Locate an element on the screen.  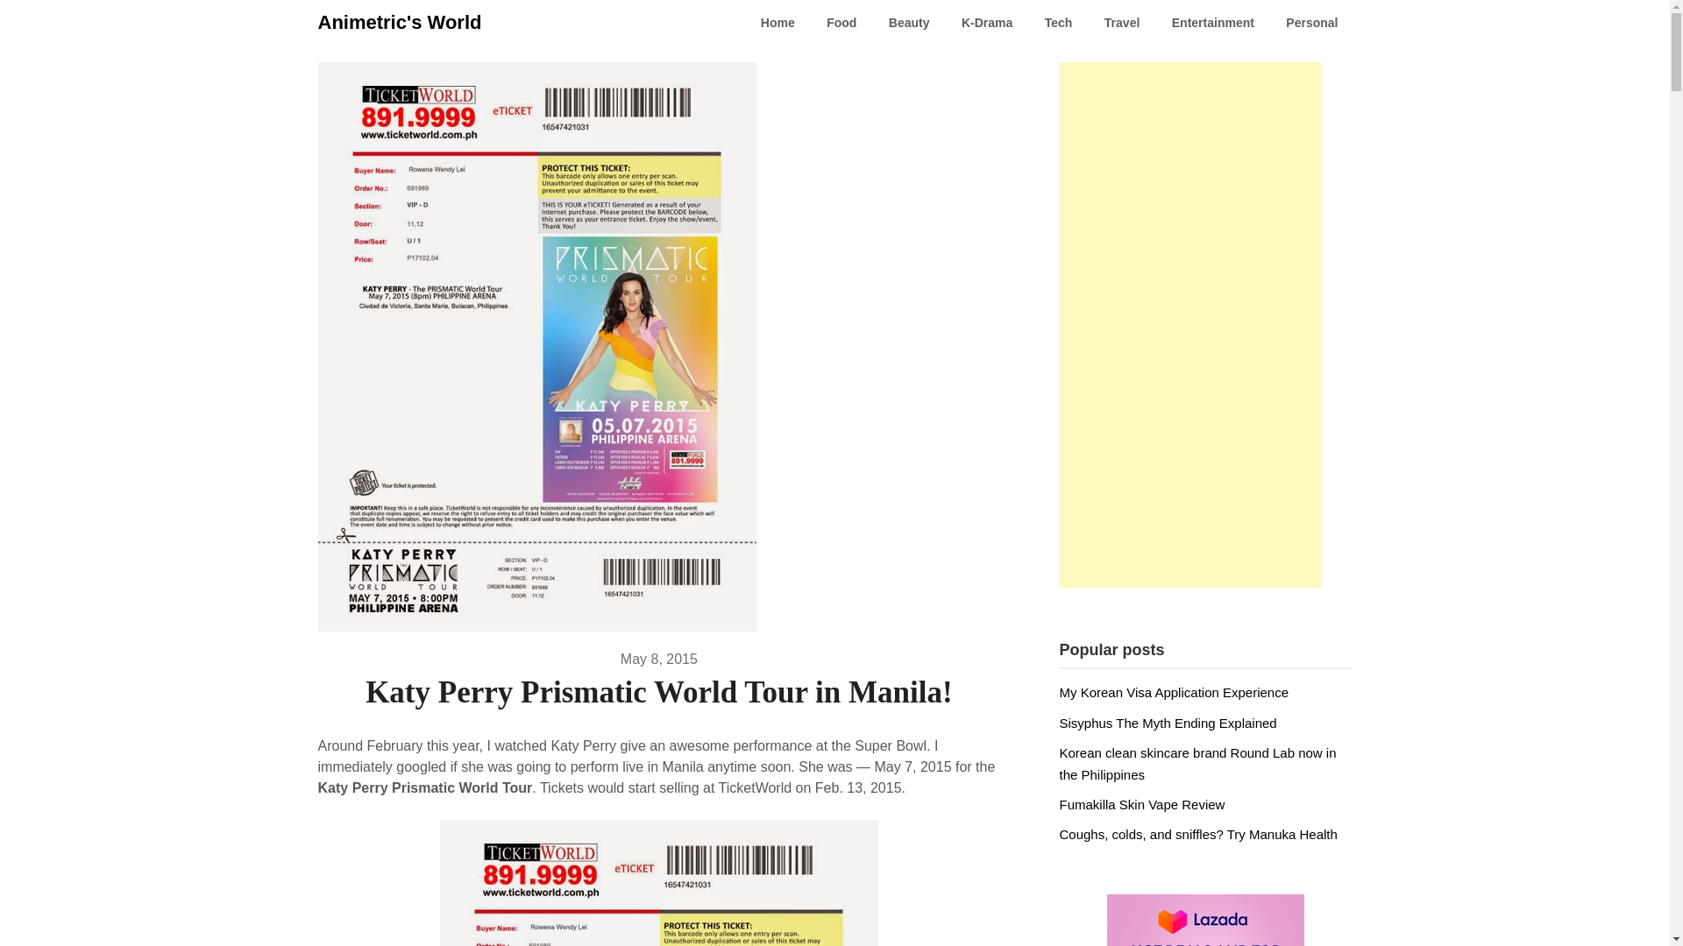
My Korean Visa Application Experience is located at coordinates (1173, 692).